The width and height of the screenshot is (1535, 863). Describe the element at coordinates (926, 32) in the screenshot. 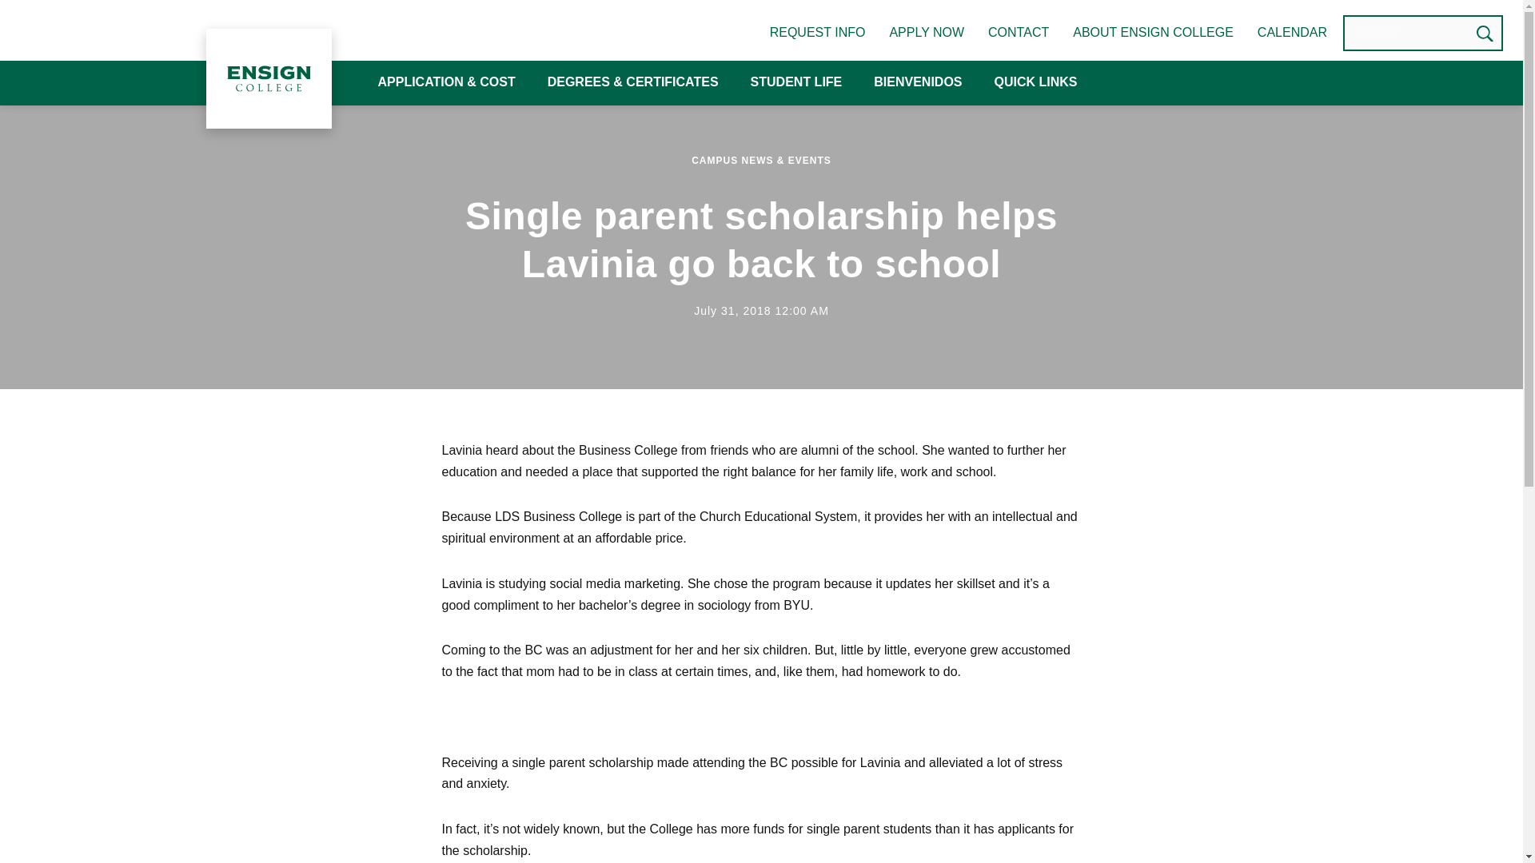

I see `APPLY NOW` at that location.